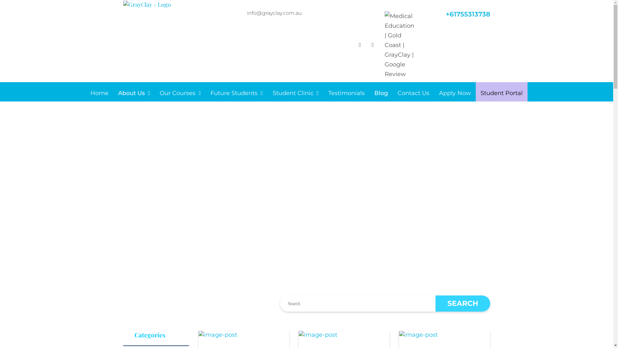 This screenshot has height=348, width=618. Describe the element at coordinates (468, 14) in the screenshot. I see `+61755313738` at that location.